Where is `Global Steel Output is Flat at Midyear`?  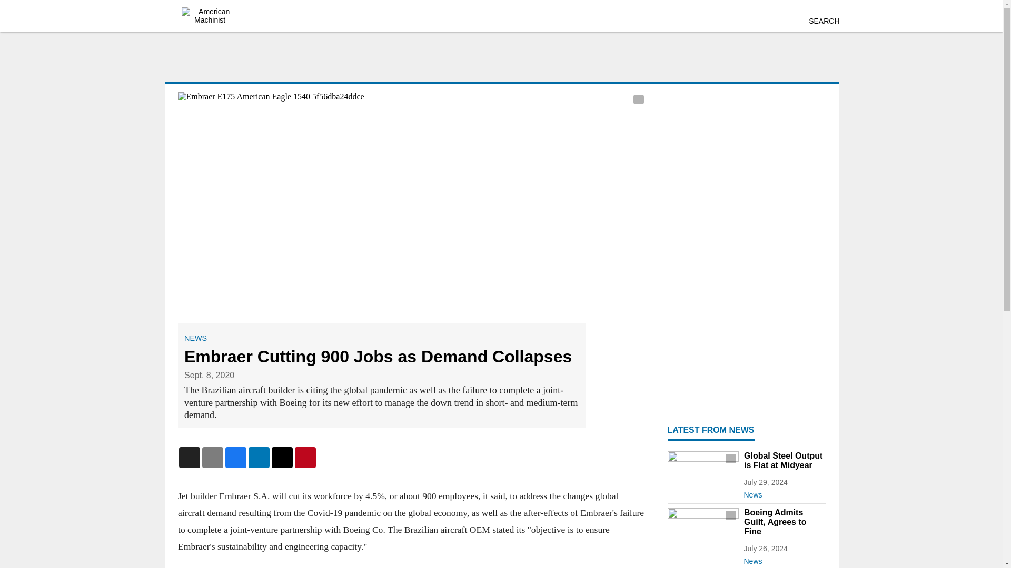 Global Steel Output is Flat at Midyear is located at coordinates (784, 461).